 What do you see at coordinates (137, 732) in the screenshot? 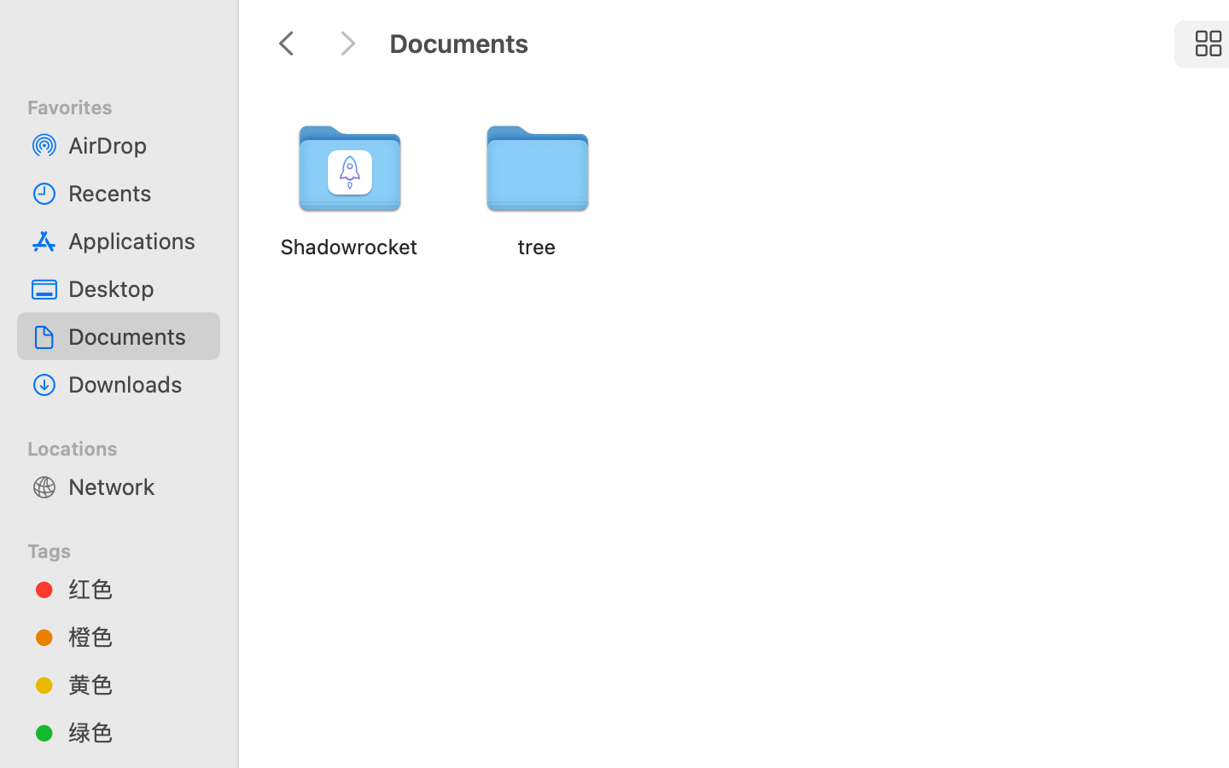
I see `绿色` at bounding box center [137, 732].